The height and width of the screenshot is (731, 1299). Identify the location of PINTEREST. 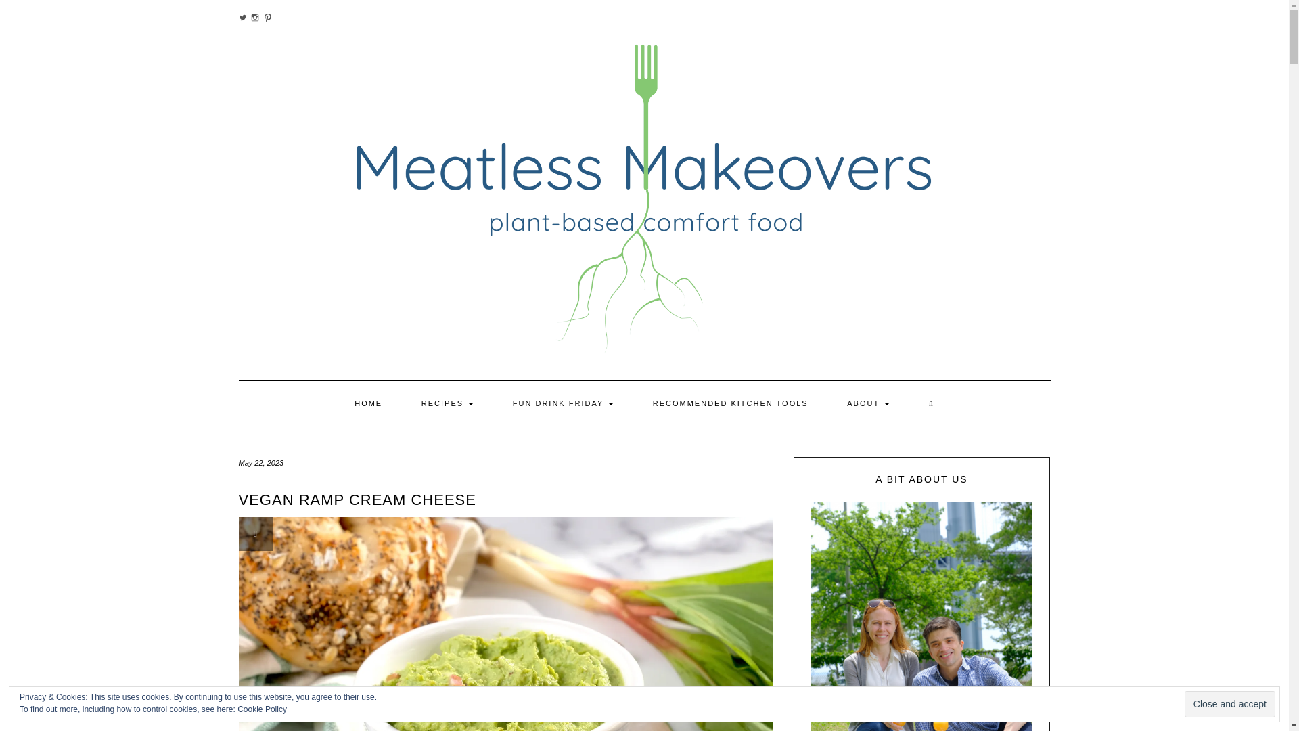
(267, 18).